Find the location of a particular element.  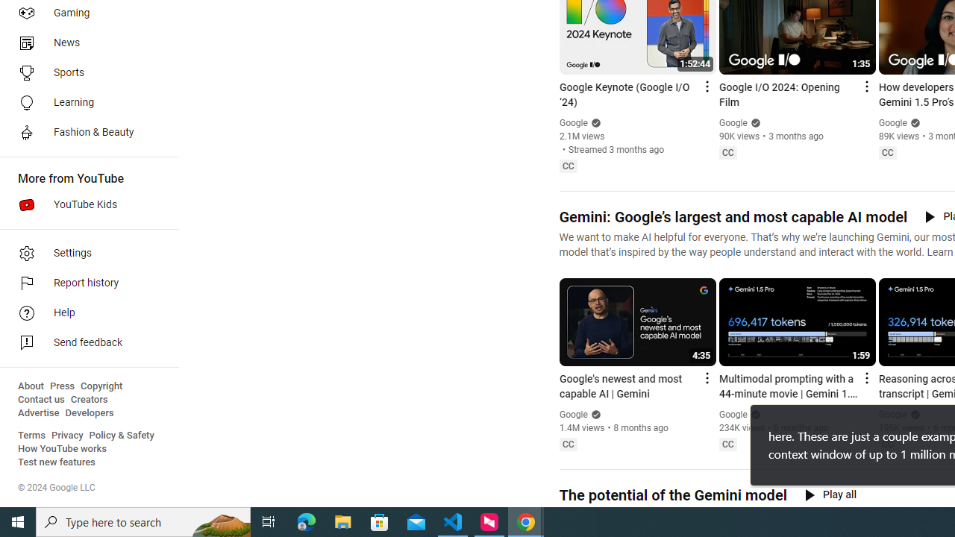

Settings is located at coordinates (85, 254).